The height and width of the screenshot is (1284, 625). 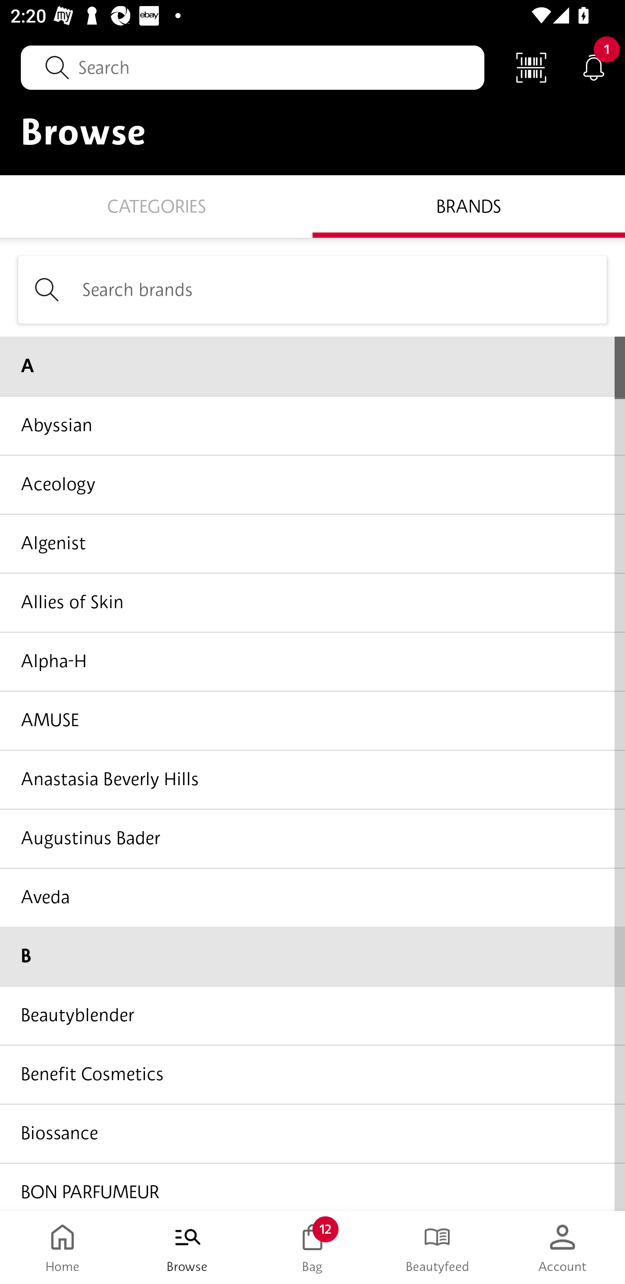 I want to click on B, so click(x=312, y=956).